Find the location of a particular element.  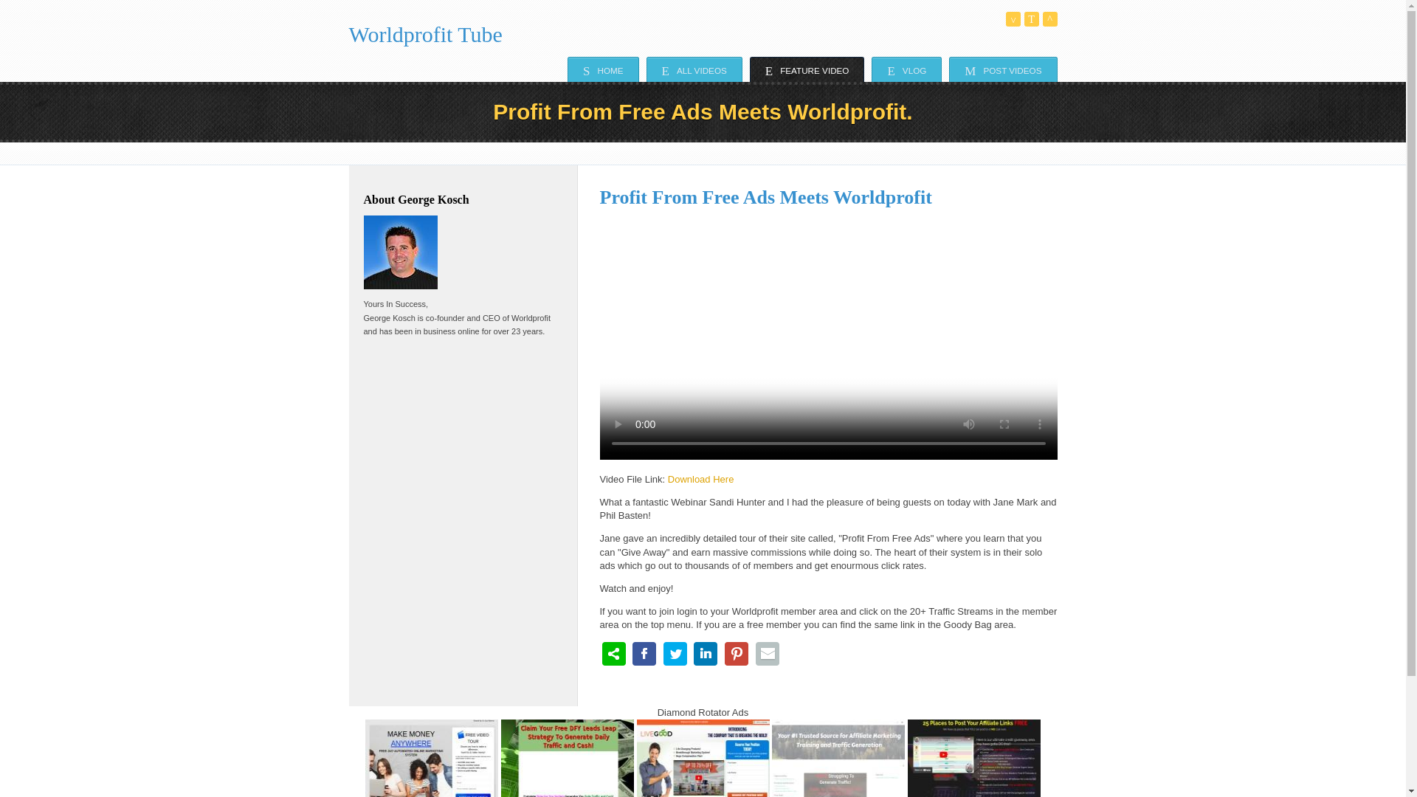

T is located at coordinates (1032, 19).